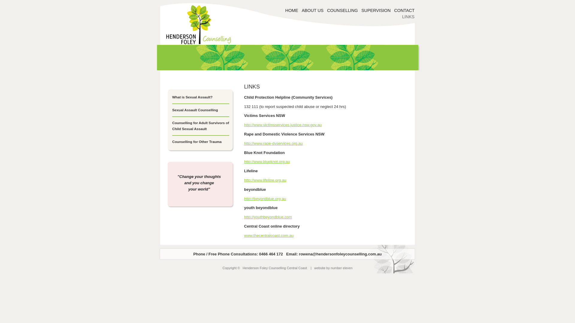 The image size is (575, 323). Describe the element at coordinates (292, 10) in the screenshot. I see `HOME` at that location.